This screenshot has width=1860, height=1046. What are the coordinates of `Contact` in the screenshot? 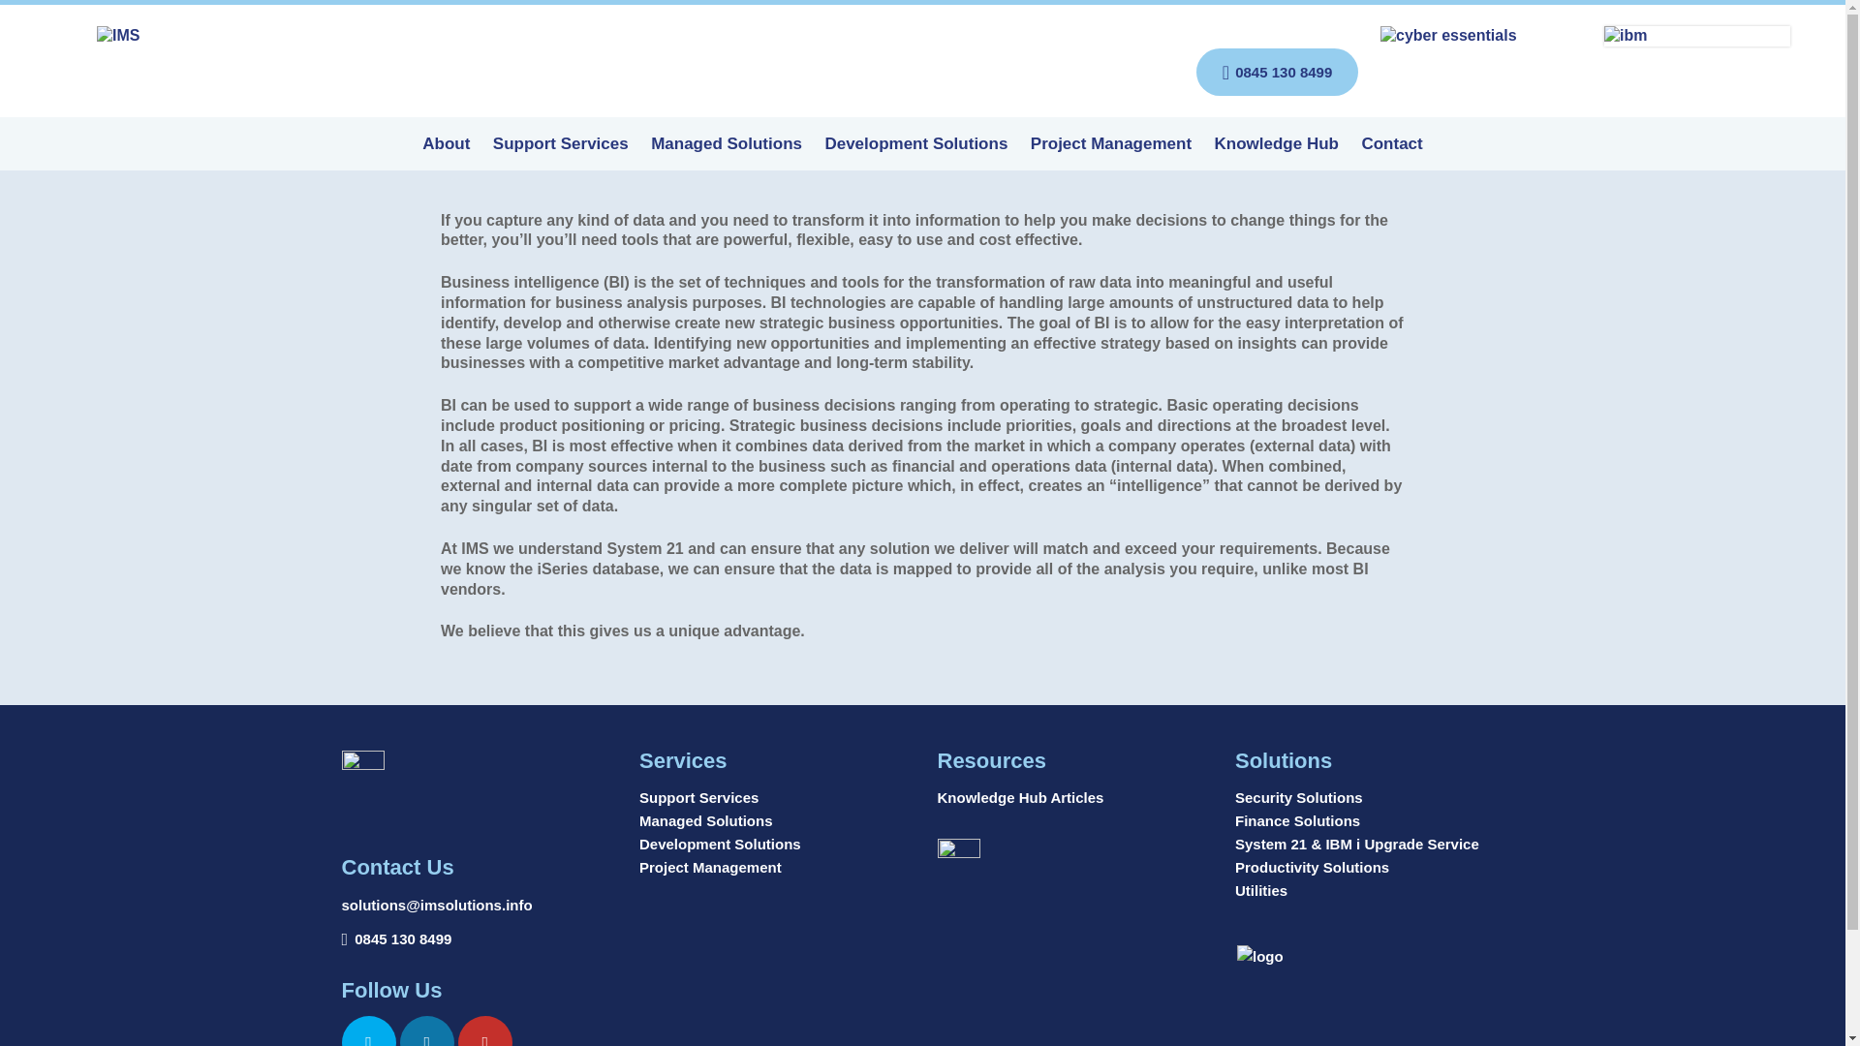 It's located at (1391, 153).